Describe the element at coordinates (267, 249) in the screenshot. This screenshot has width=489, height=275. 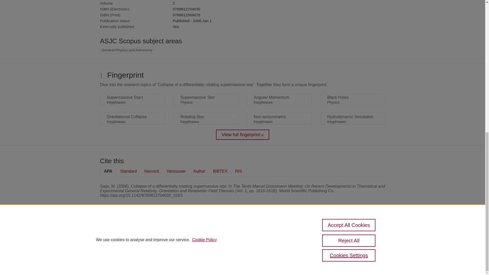
I see `use of cookies` at that location.